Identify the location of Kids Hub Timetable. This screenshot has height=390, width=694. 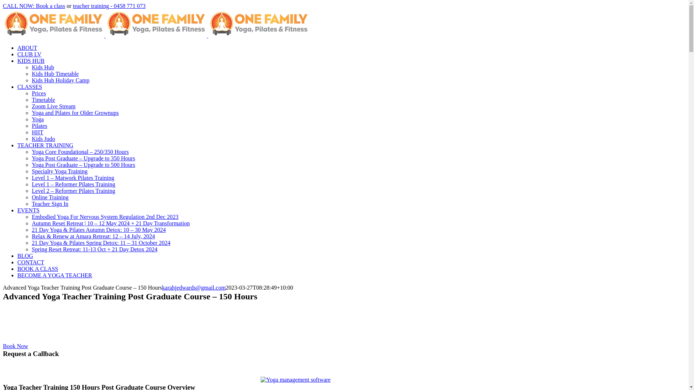
(55, 74).